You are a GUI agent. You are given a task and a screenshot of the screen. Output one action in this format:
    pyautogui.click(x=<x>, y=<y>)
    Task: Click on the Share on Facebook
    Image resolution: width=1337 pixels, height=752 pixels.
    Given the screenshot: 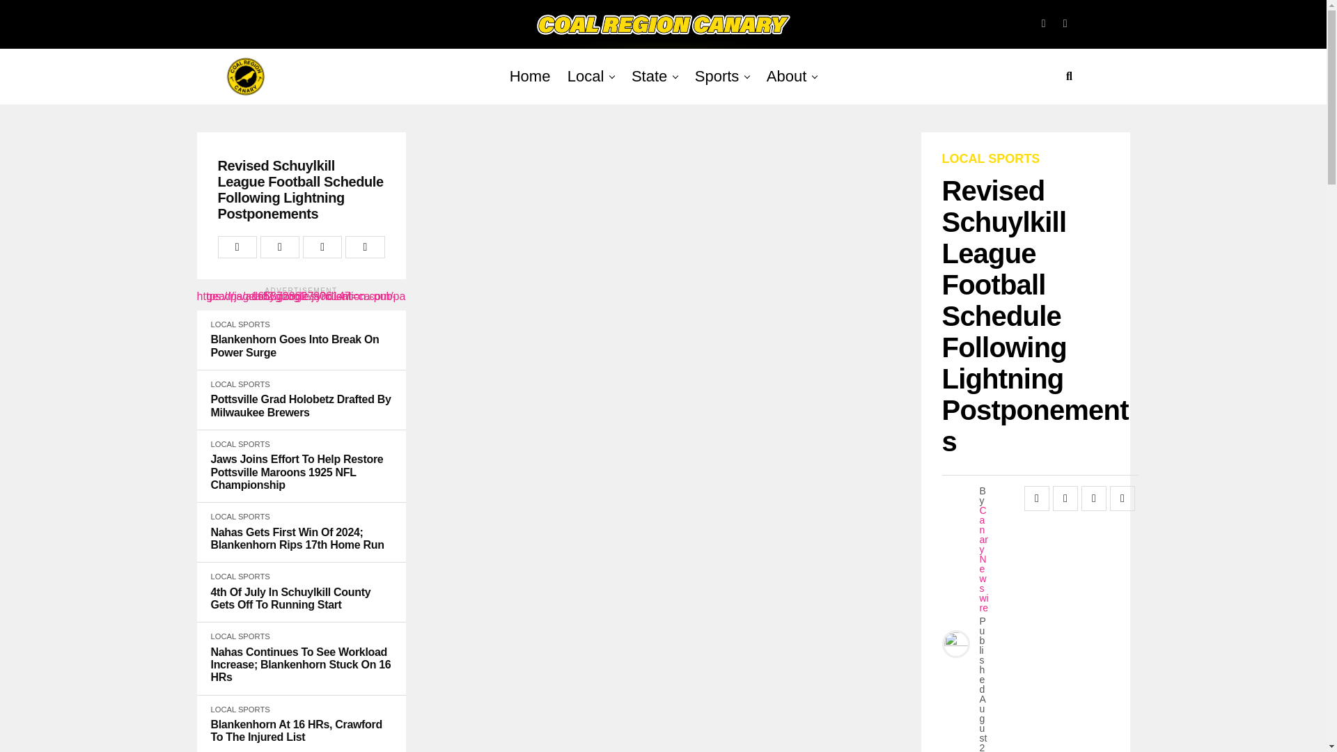 What is the action you would take?
    pyautogui.click(x=237, y=247)
    